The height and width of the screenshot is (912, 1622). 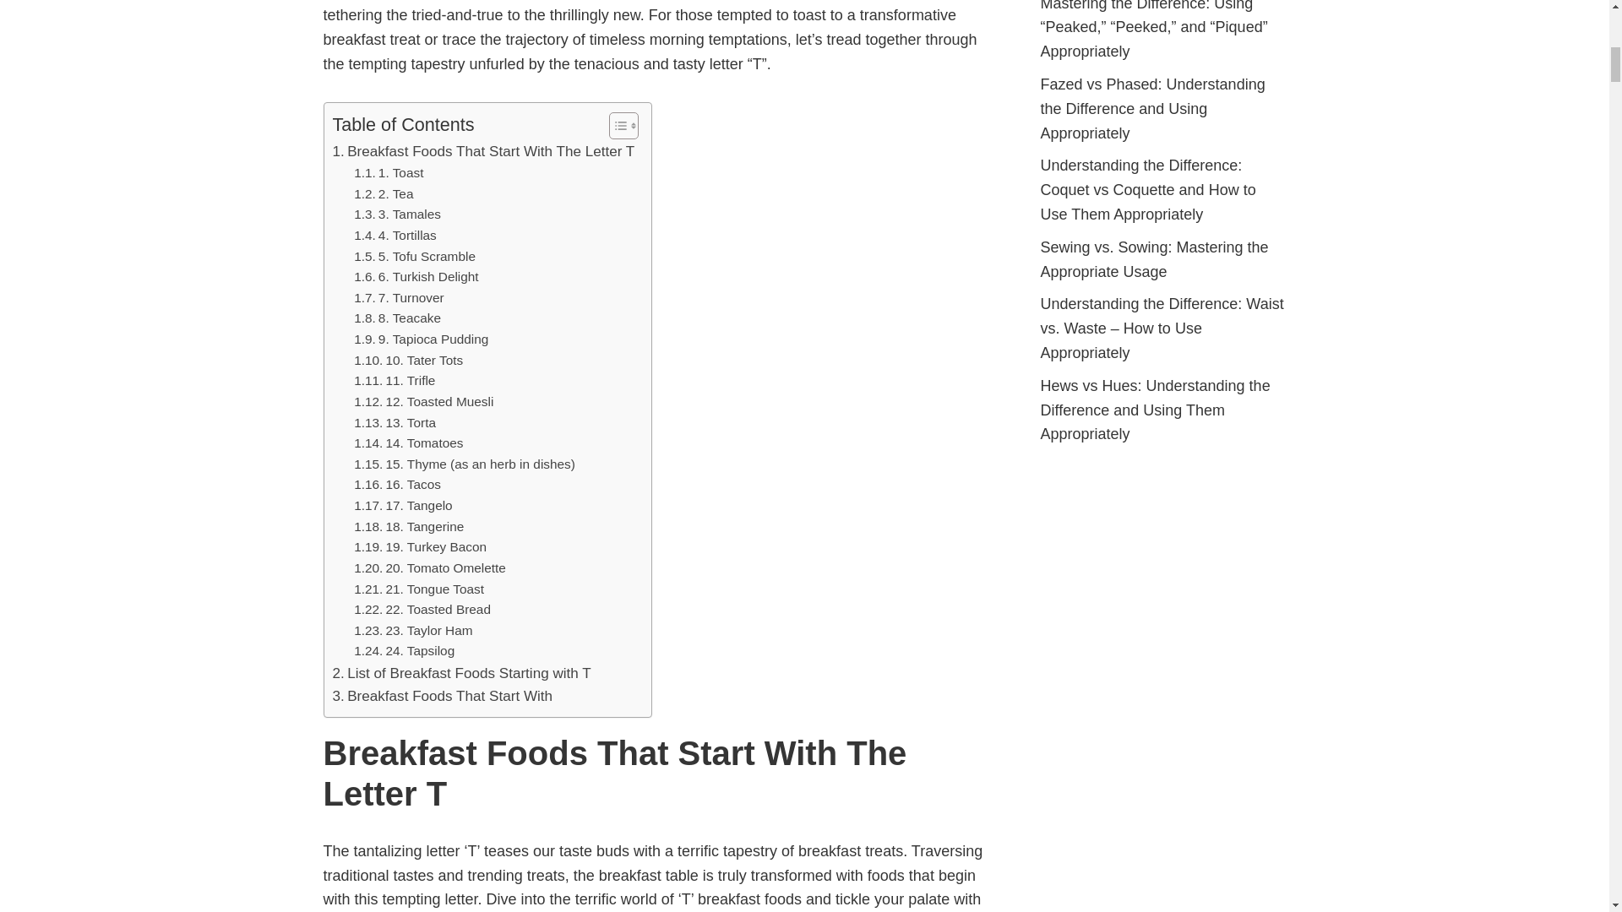 I want to click on 7. Turnover, so click(x=399, y=299).